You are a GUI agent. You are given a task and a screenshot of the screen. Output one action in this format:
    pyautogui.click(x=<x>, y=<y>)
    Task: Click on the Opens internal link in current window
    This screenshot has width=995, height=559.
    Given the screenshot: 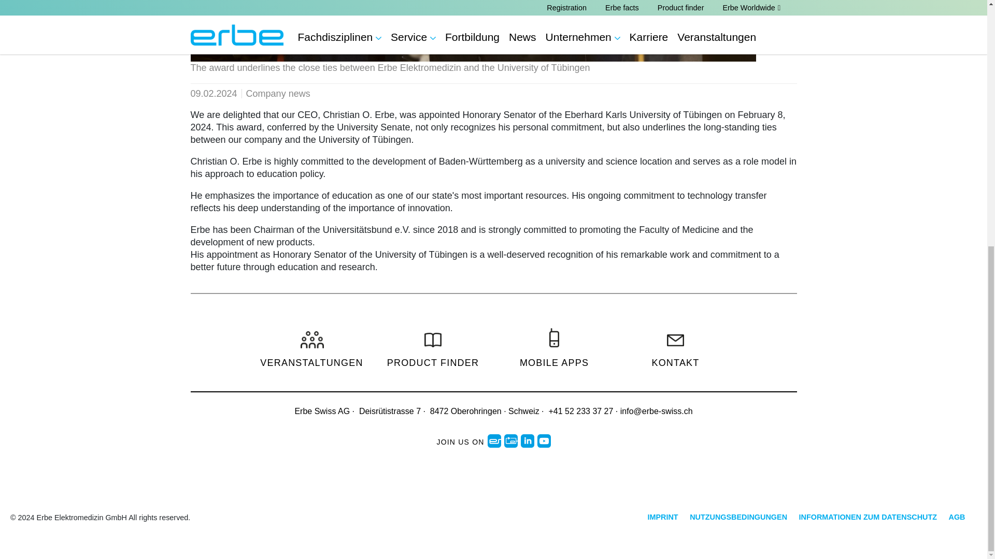 What is the action you would take?
    pyautogui.click(x=432, y=347)
    